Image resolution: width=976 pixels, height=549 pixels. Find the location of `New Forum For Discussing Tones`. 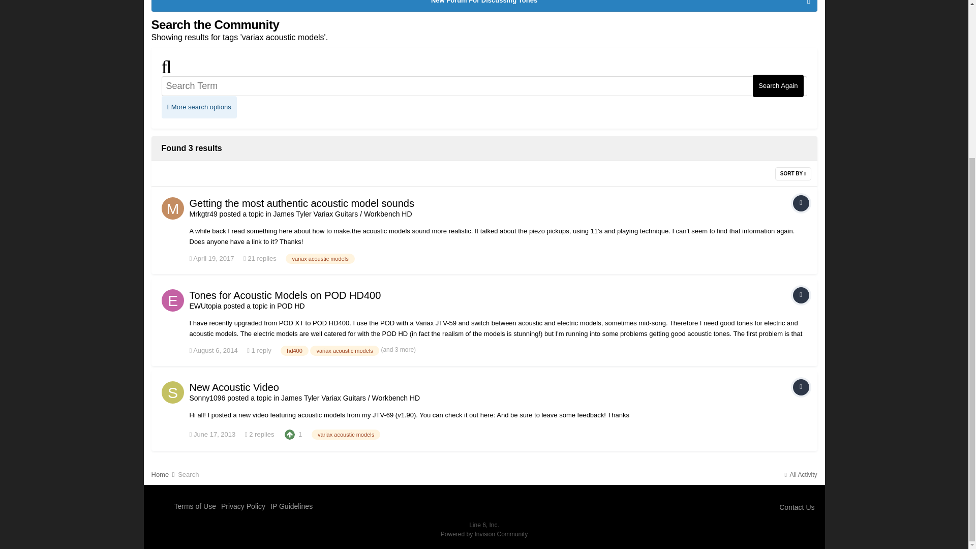

New Forum For Discussing Tones is located at coordinates (483, 5).